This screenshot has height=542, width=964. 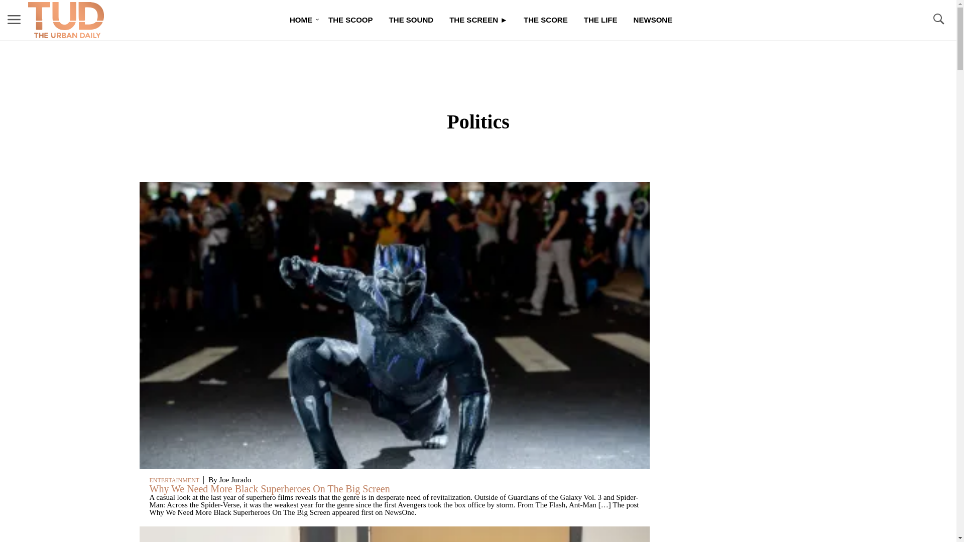 What do you see at coordinates (600, 20) in the screenshot?
I see `THE LIFE` at bounding box center [600, 20].